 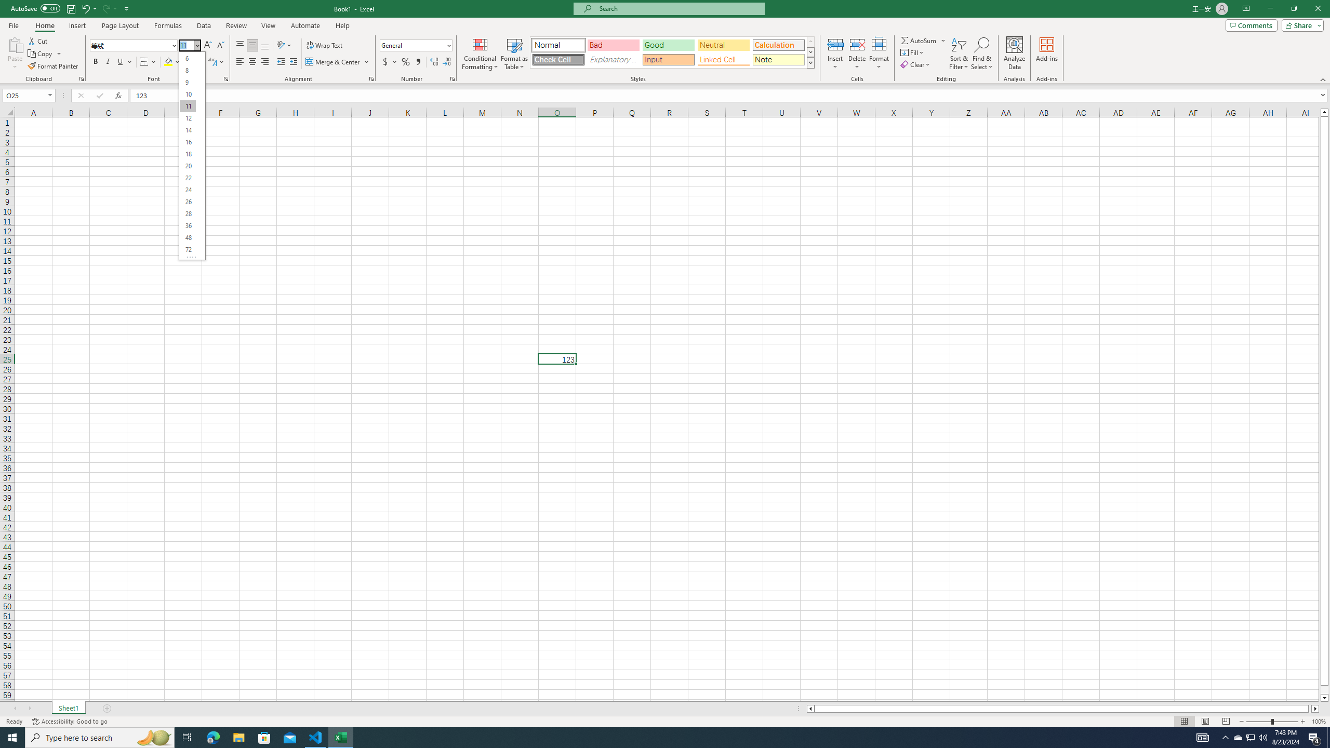 What do you see at coordinates (187, 154) in the screenshot?
I see `18` at bounding box center [187, 154].